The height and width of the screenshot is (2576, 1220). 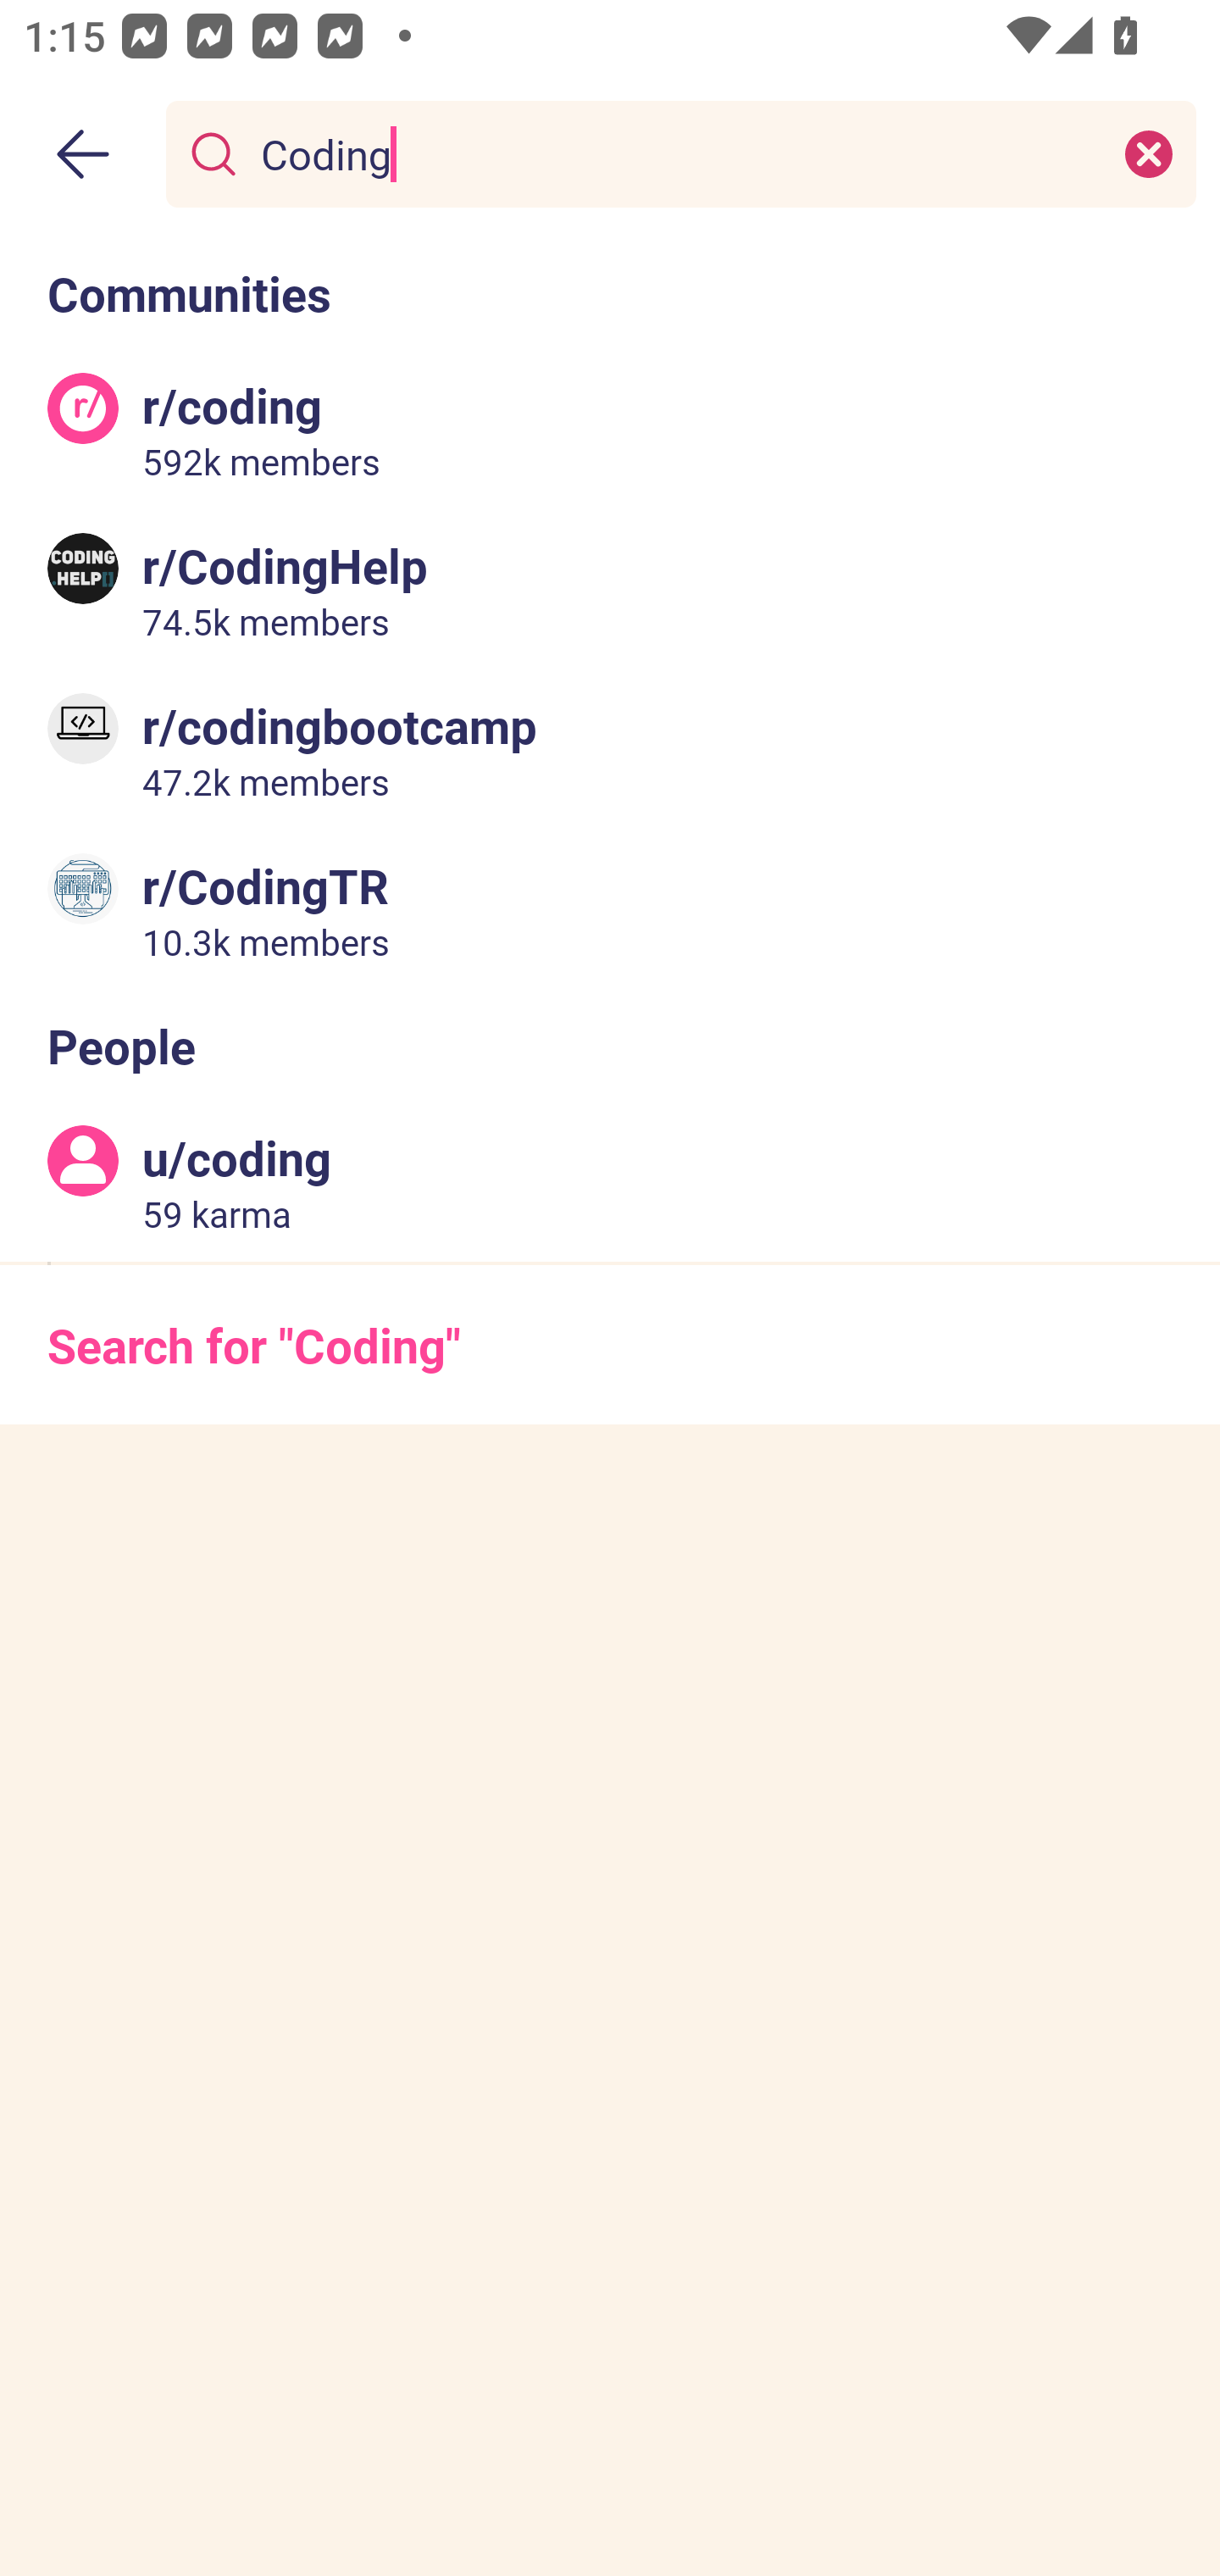 I want to click on u/coding 59 karma 59 karma, so click(x=610, y=1182).